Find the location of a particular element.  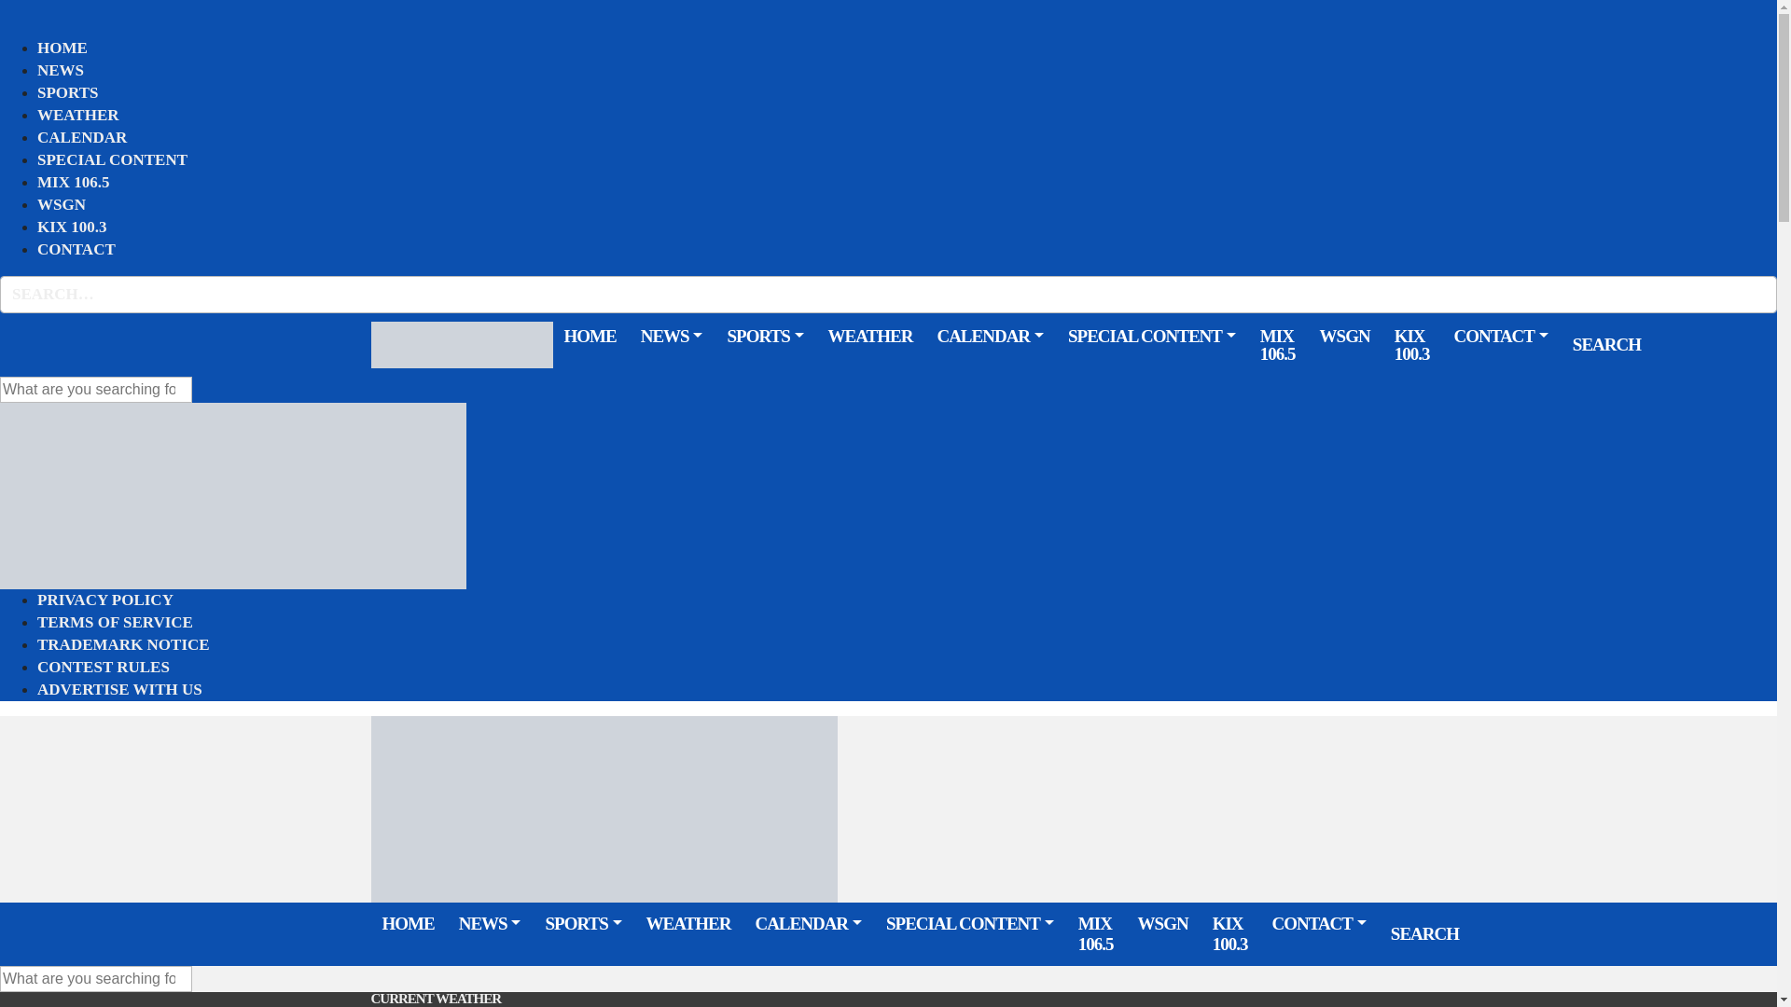

CONTACT is located at coordinates (76, 248).